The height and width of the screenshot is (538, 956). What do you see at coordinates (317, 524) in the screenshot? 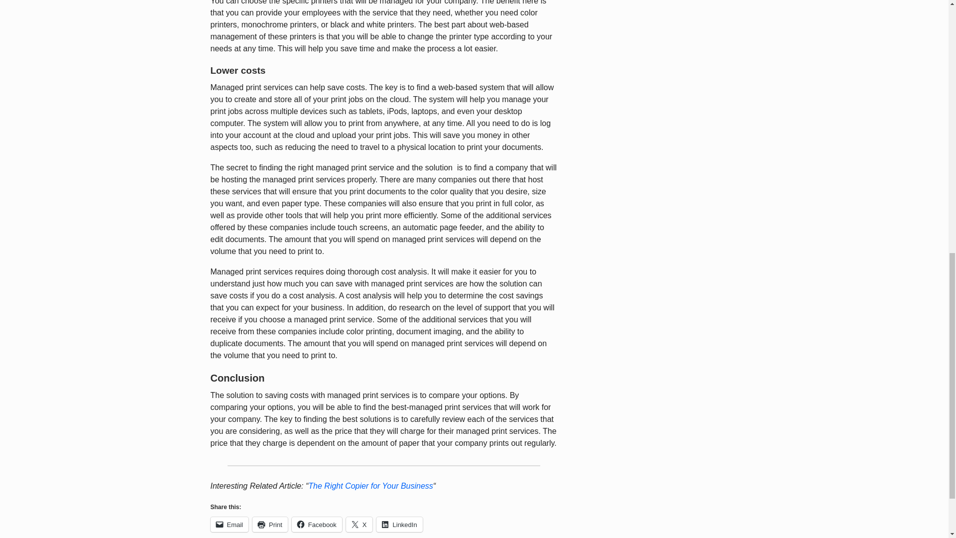
I see `Click to share on Facebook` at bounding box center [317, 524].